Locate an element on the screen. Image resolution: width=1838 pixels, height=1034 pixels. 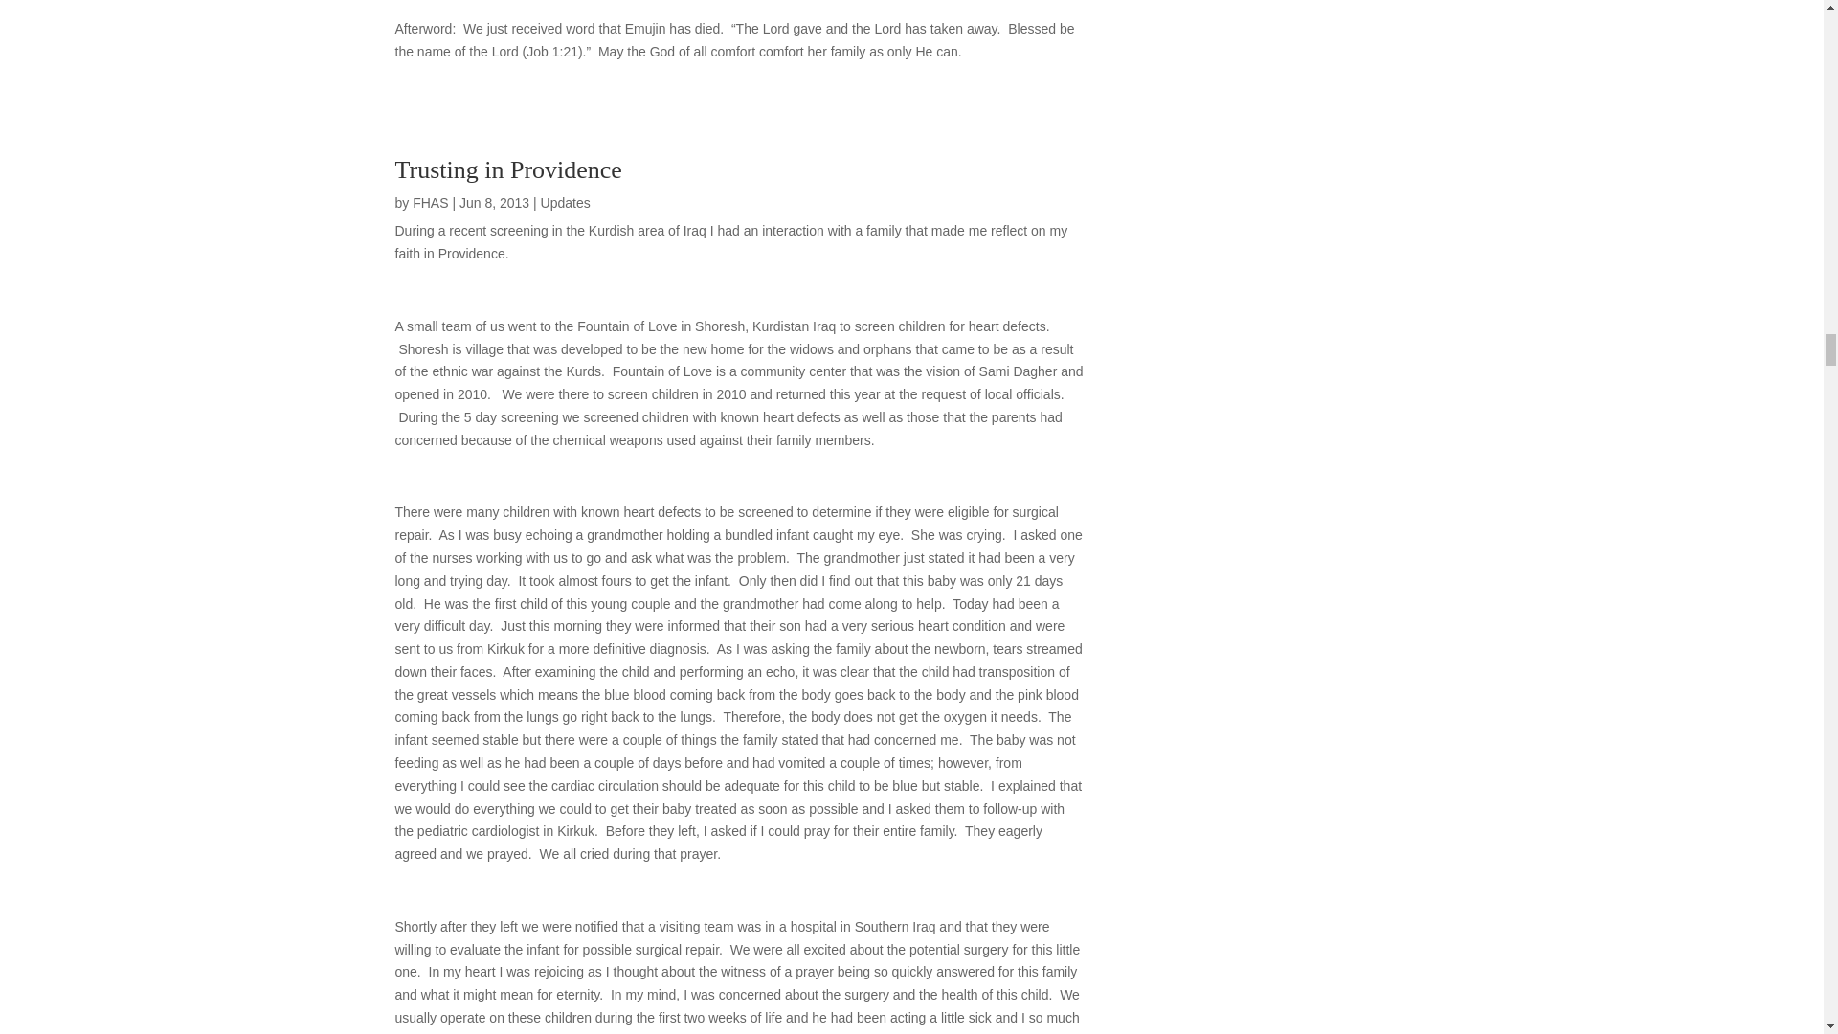
Posts by FHAS is located at coordinates (430, 203).